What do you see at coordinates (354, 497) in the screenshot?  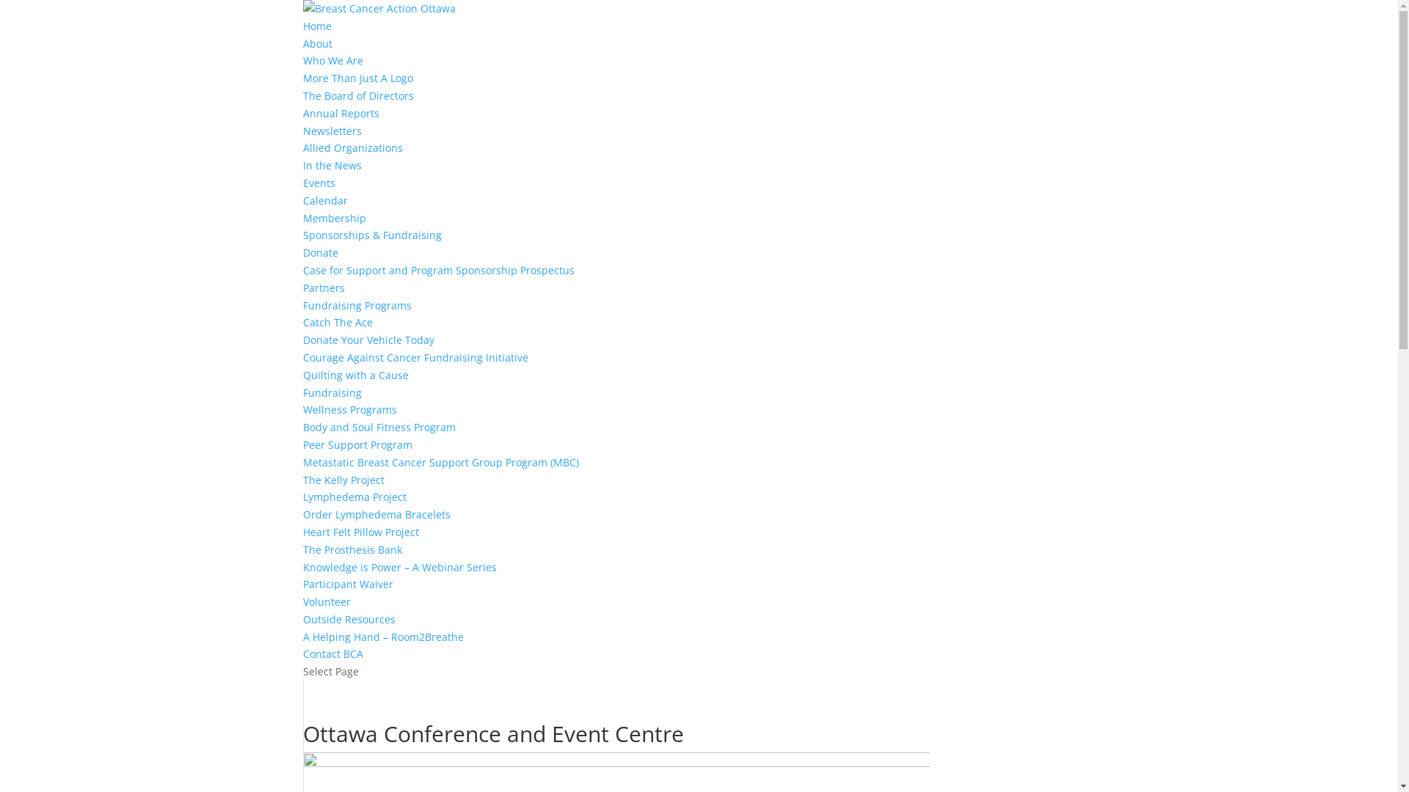 I see `Lymphedema Project` at bounding box center [354, 497].